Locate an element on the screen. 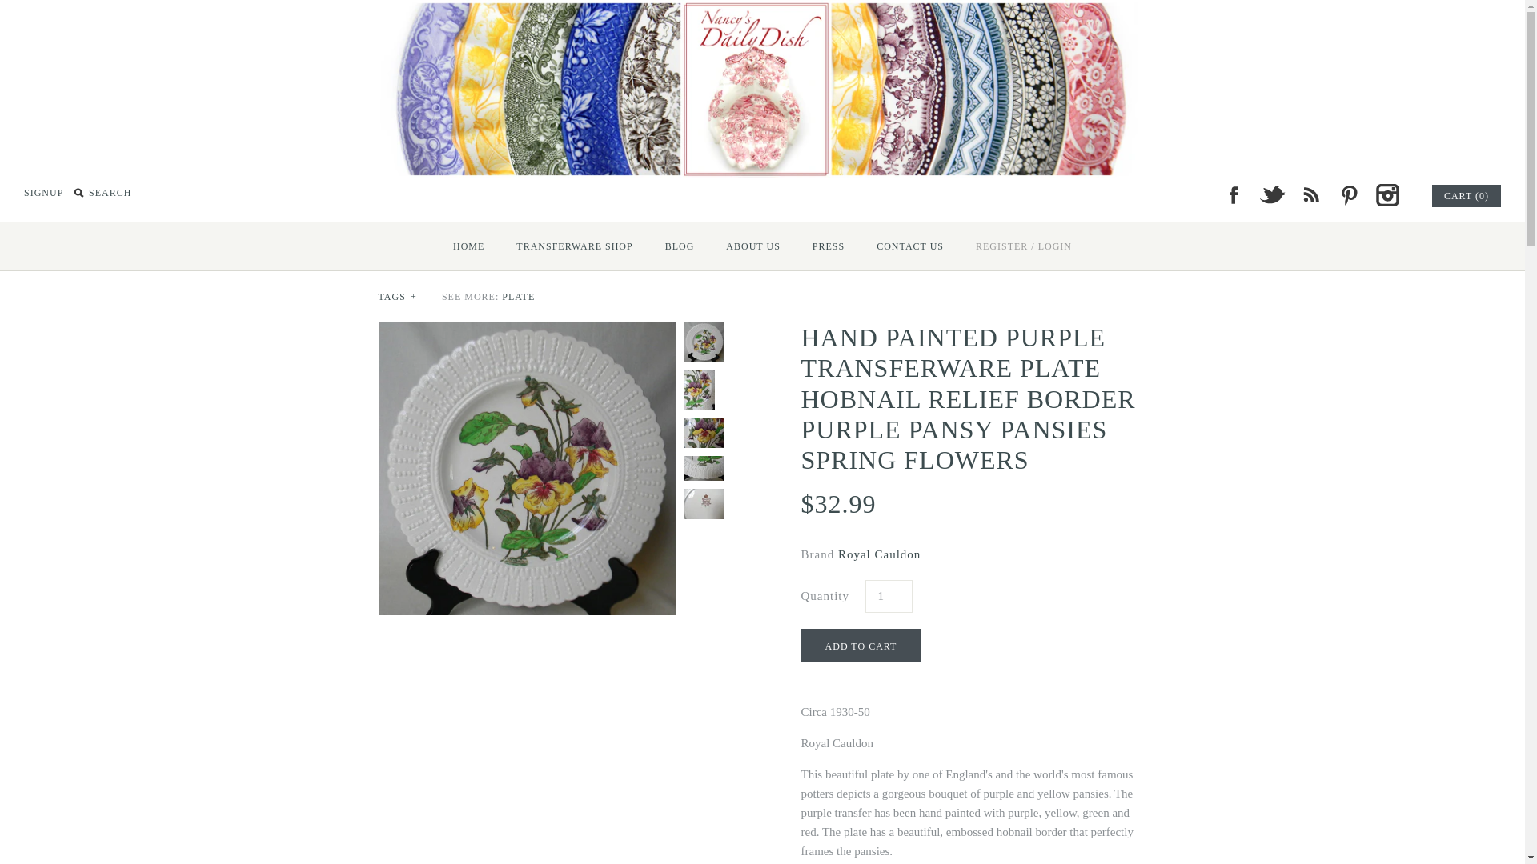 This screenshot has width=1537, height=864. Twitter is located at coordinates (1271, 195).